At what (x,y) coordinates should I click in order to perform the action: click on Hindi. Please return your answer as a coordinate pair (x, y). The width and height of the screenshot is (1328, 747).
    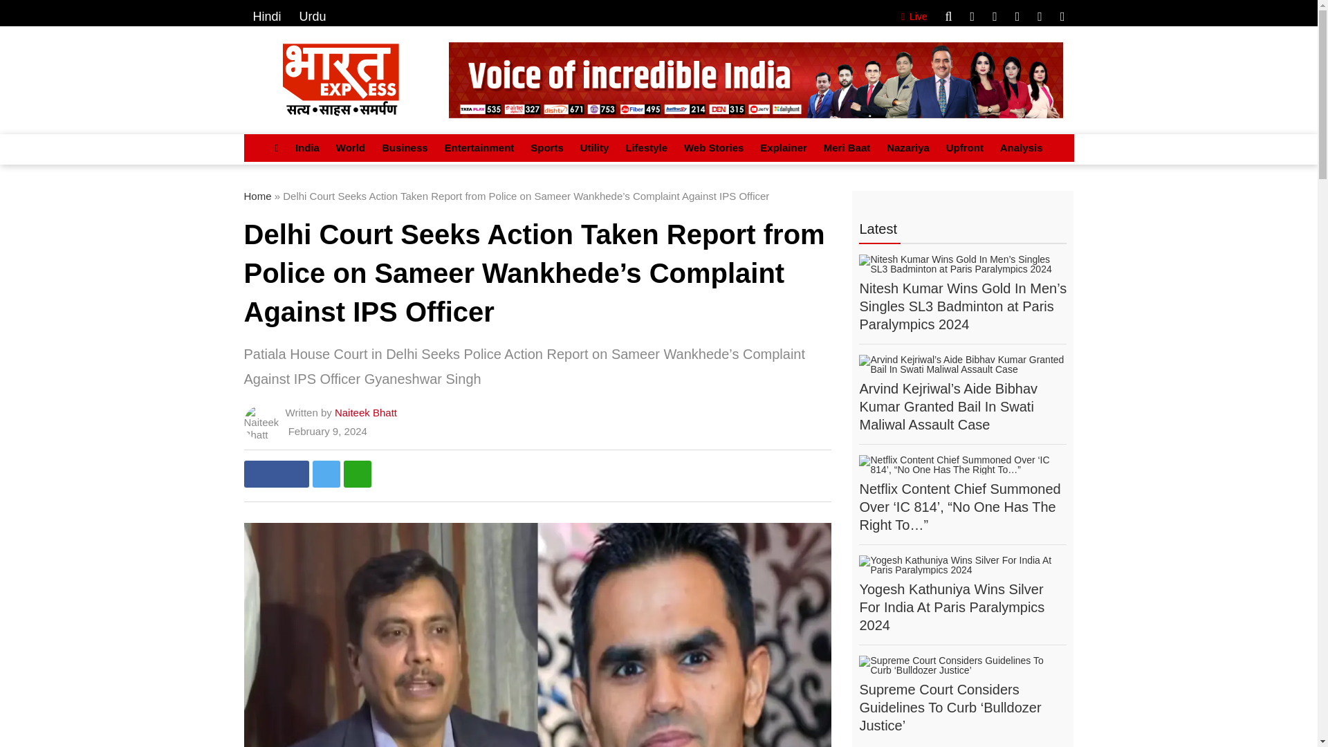
    Looking at the image, I should click on (267, 17).